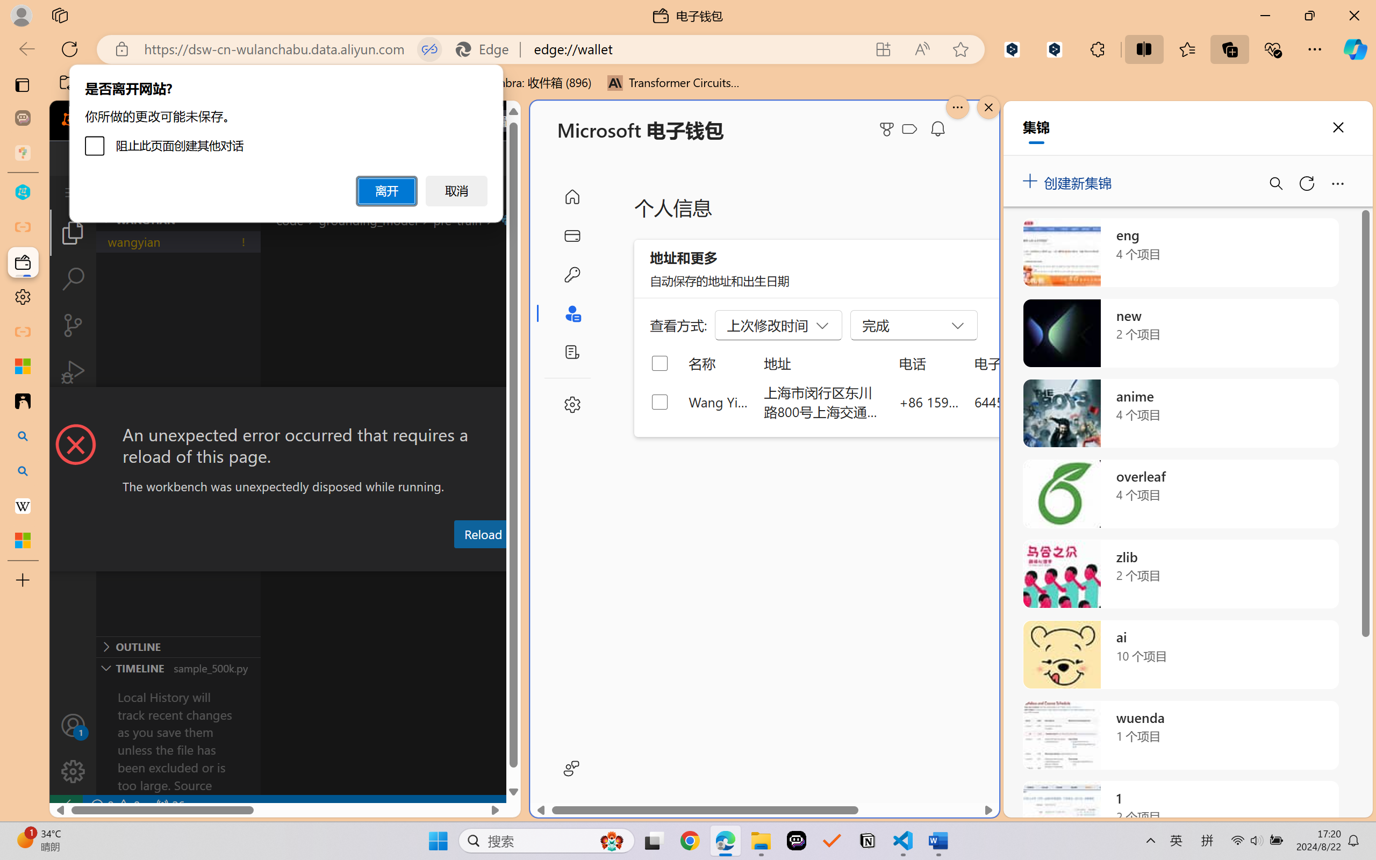 The image size is (1376, 860). What do you see at coordinates (1034, 402) in the screenshot?
I see `644553698@qq.com` at bounding box center [1034, 402].